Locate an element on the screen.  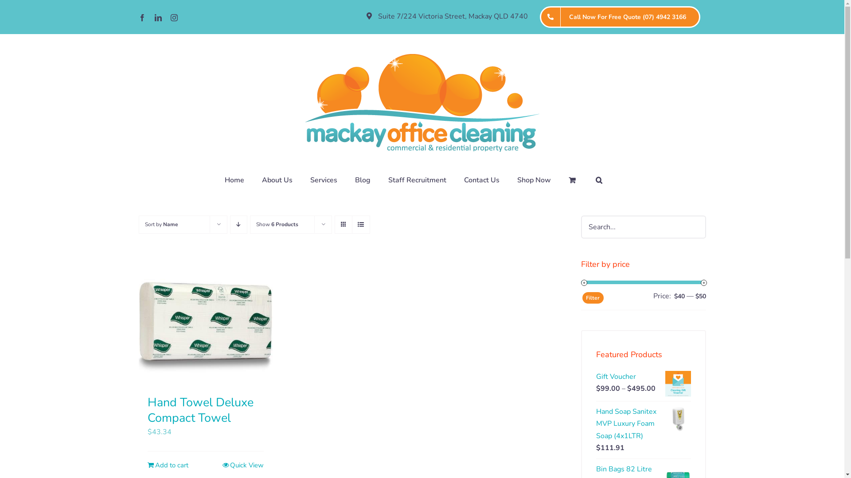
Suite 7/224 Victoria Street, Mackay QLD 4740 is located at coordinates (447, 17).